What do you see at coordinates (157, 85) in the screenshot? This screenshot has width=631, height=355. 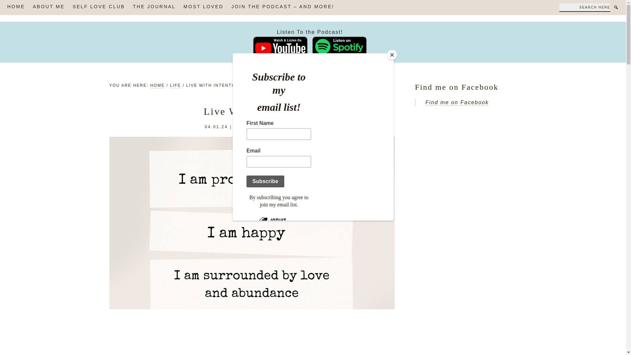 I see `HOME` at bounding box center [157, 85].